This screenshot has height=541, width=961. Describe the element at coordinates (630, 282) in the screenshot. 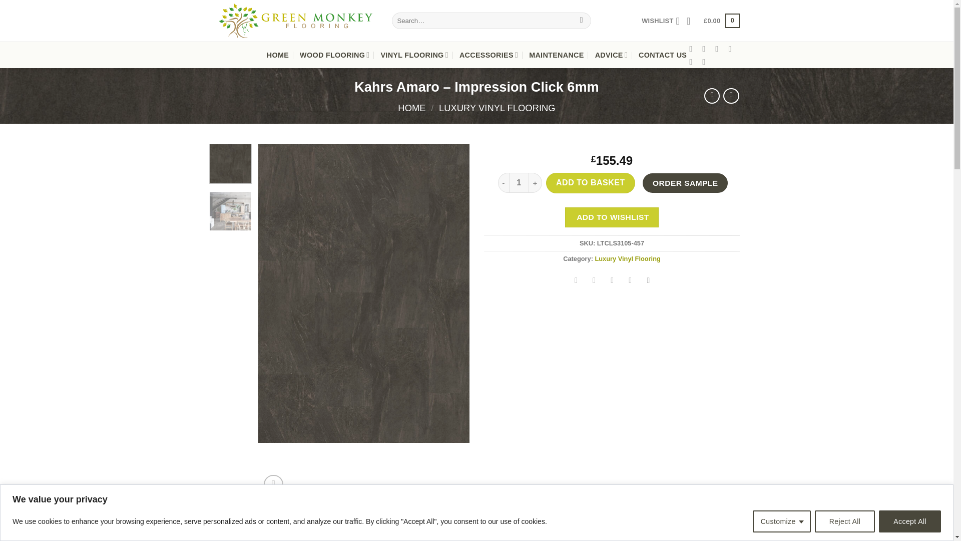

I see `Pin on Pinterest` at that location.